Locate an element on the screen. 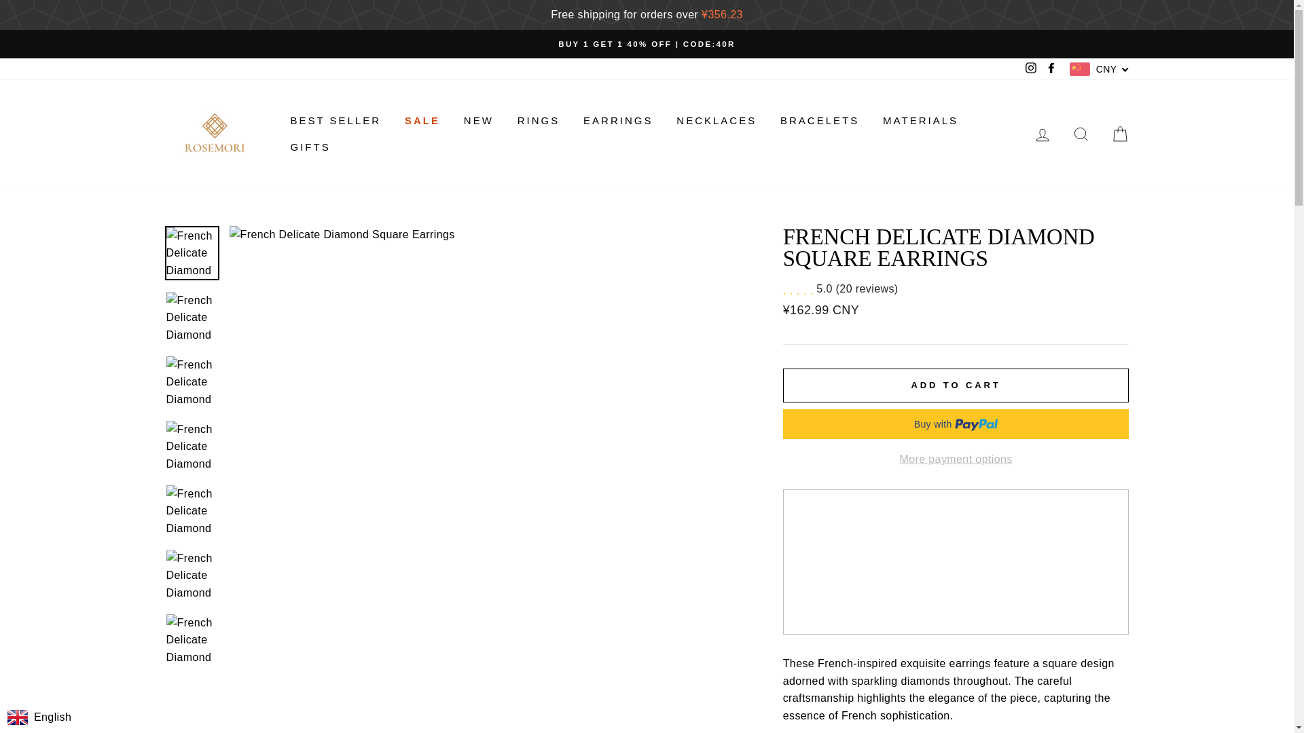 The height and width of the screenshot is (733, 1304). EARRINGS is located at coordinates (618, 119).